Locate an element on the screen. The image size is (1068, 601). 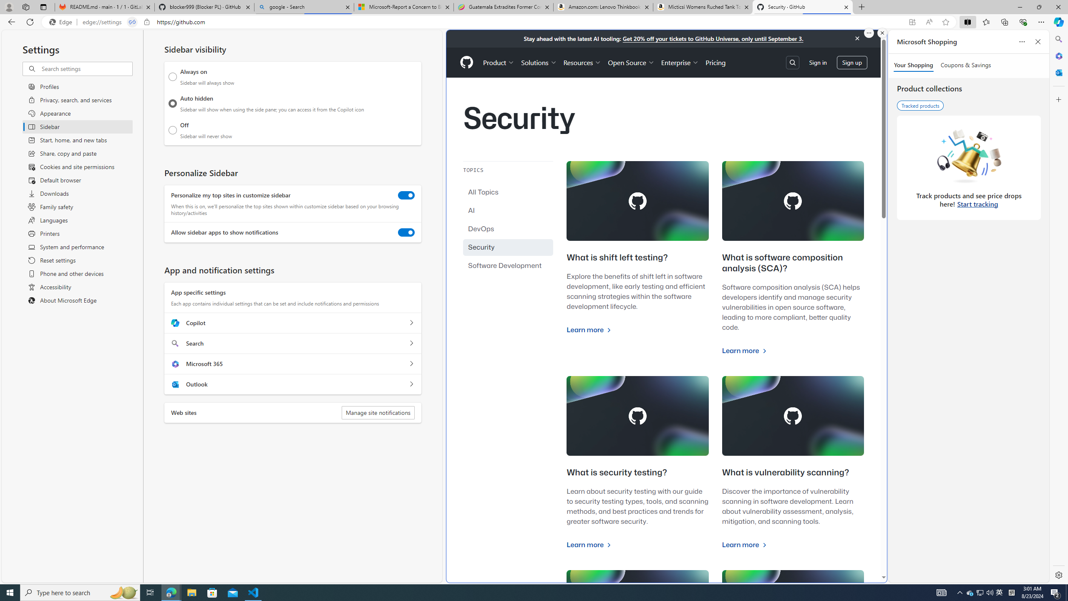
All Topics is located at coordinates (508, 192).